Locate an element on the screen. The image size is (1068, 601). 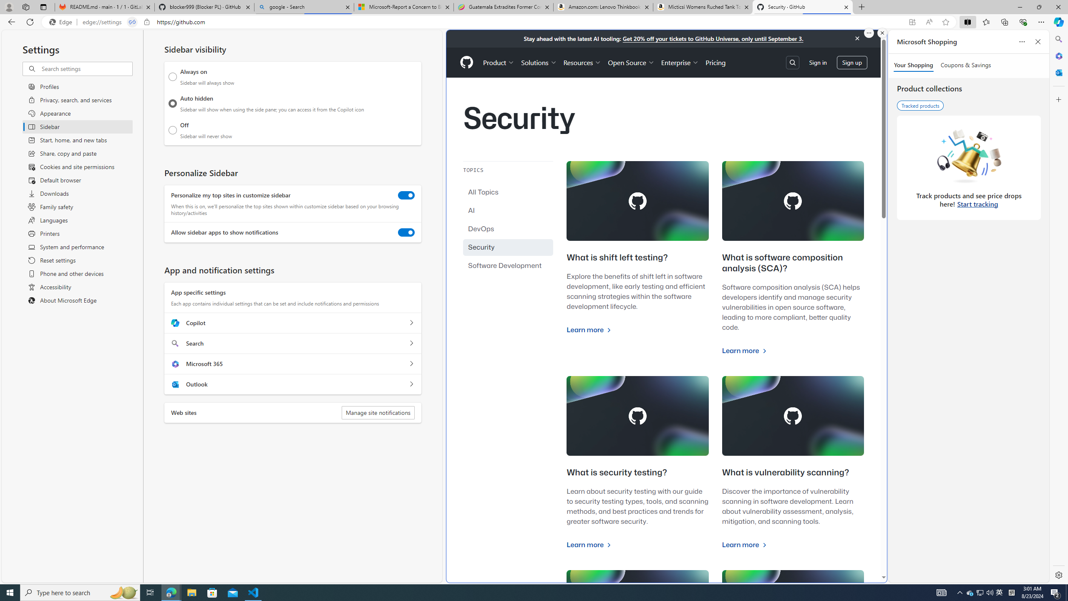
All Topics is located at coordinates (508, 192).